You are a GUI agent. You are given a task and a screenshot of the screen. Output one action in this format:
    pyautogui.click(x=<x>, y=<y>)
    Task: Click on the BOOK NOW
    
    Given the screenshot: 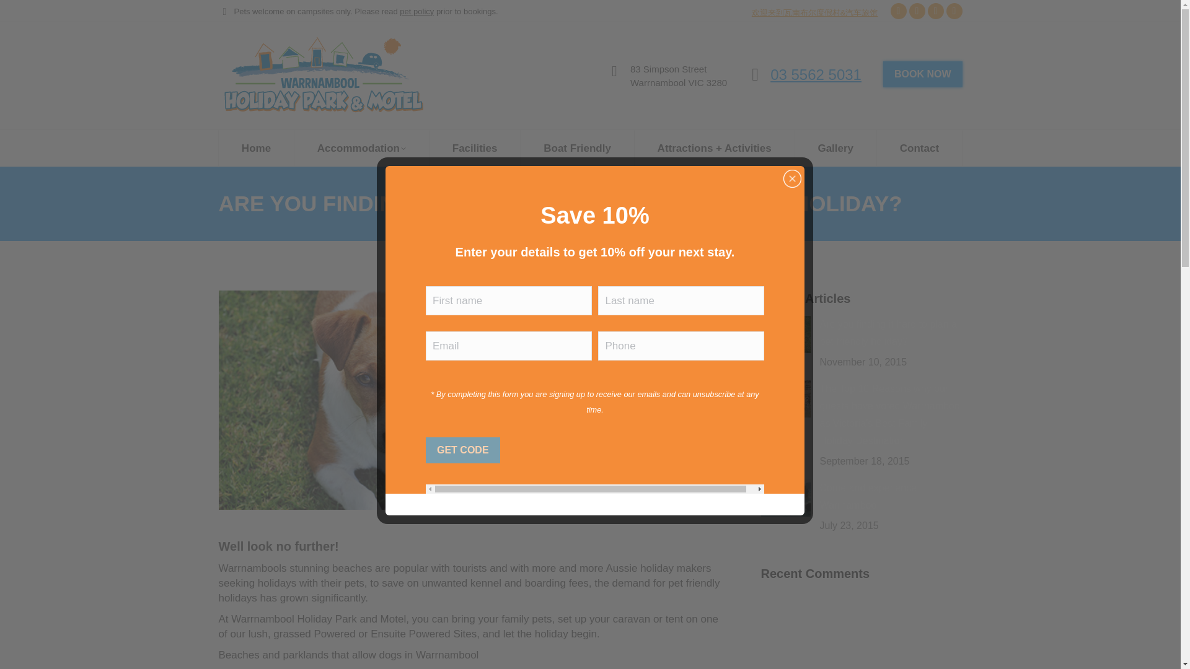 What is the action you would take?
    pyautogui.click(x=922, y=74)
    